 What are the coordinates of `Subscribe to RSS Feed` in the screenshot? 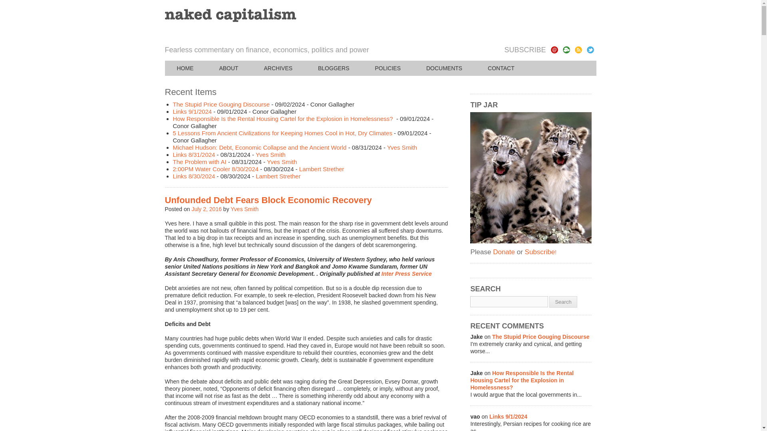 It's located at (578, 49).